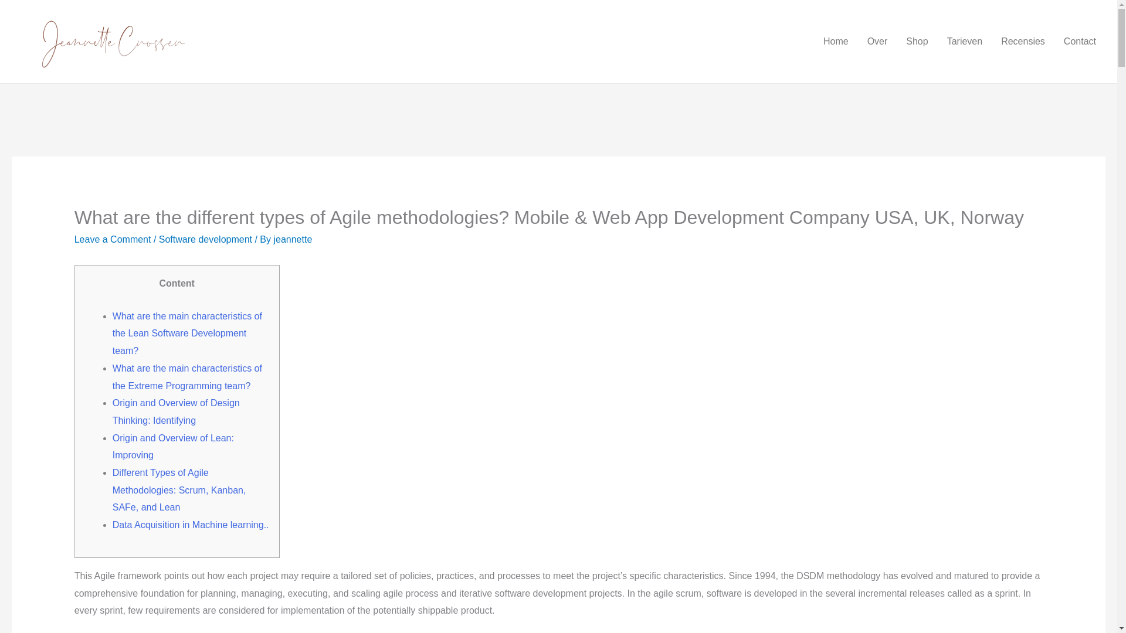 This screenshot has width=1126, height=633. What do you see at coordinates (916, 41) in the screenshot?
I see `Shop` at bounding box center [916, 41].